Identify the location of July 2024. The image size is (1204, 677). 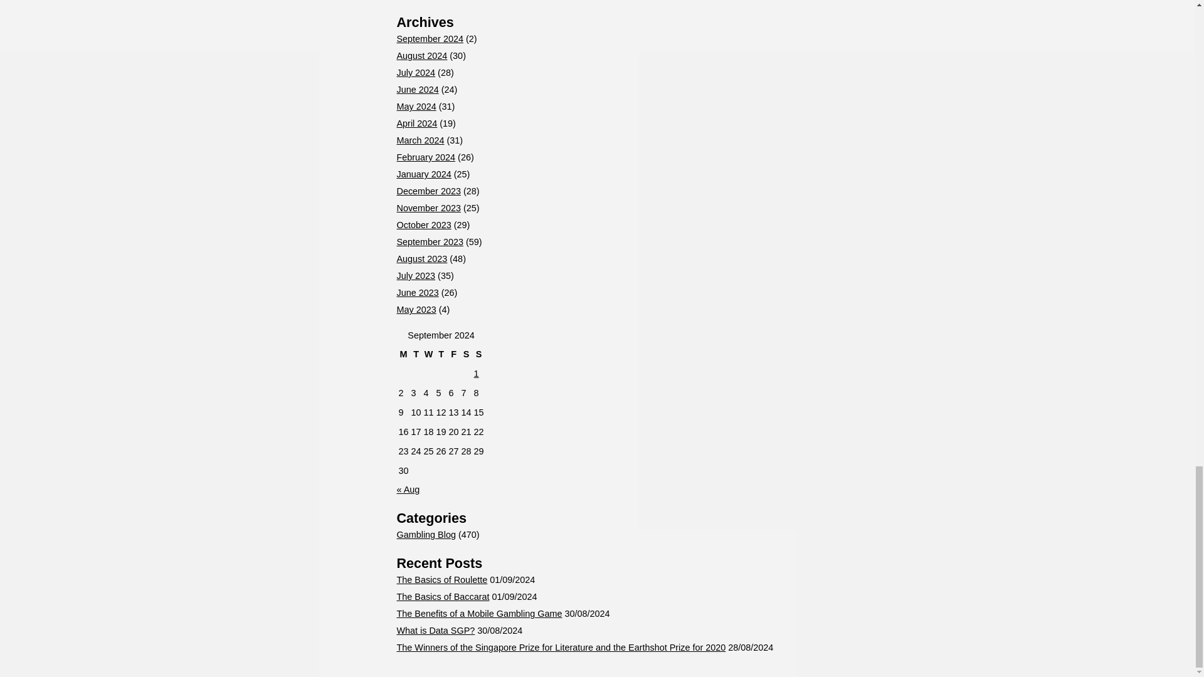
(415, 73).